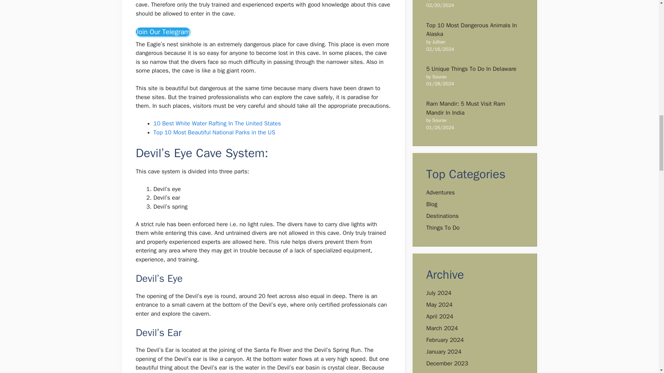 This screenshot has width=664, height=373. What do you see at coordinates (163, 32) in the screenshot?
I see `Travel For Go` at bounding box center [163, 32].